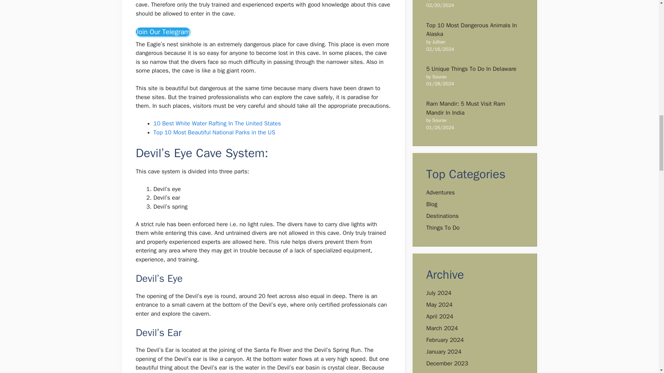 This screenshot has width=664, height=373. What do you see at coordinates (163, 32) in the screenshot?
I see `Travel For Go` at bounding box center [163, 32].